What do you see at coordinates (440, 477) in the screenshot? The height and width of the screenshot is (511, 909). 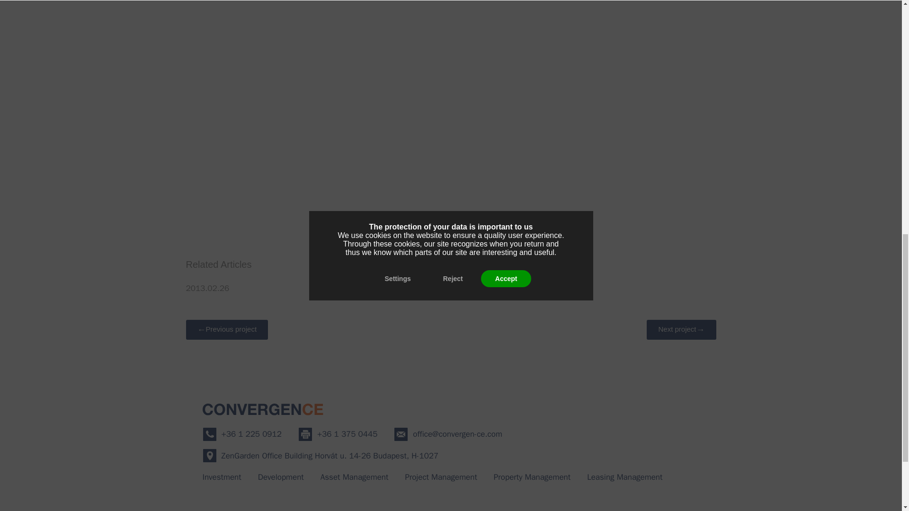 I see `Project Management` at bounding box center [440, 477].